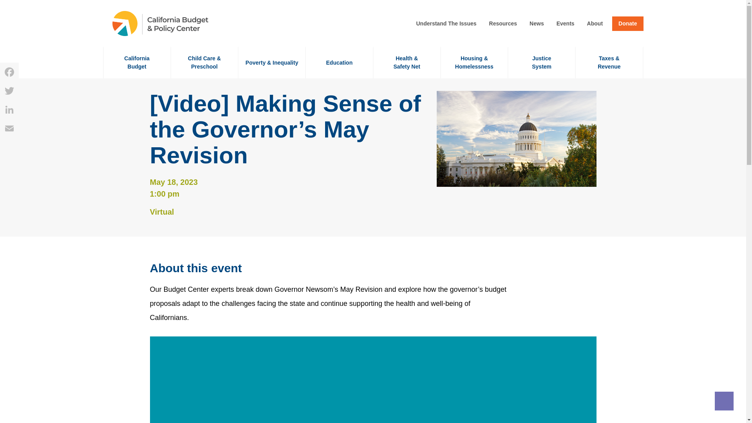 Image resolution: width=752 pixels, height=423 pixels. Describe the element at coordinates (446, 23) in the screenshot. I see `Understand The Issues` at that location.